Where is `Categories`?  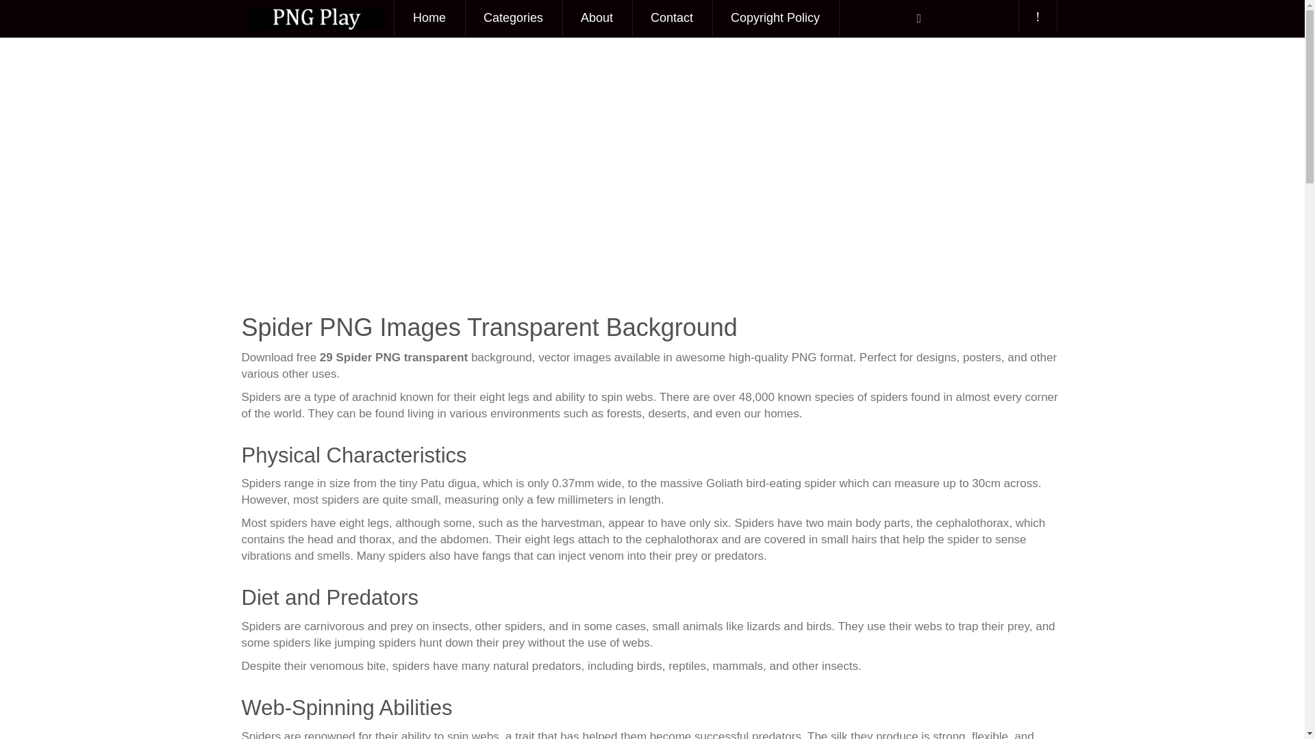
Categories is located at coordinates (513, 18).